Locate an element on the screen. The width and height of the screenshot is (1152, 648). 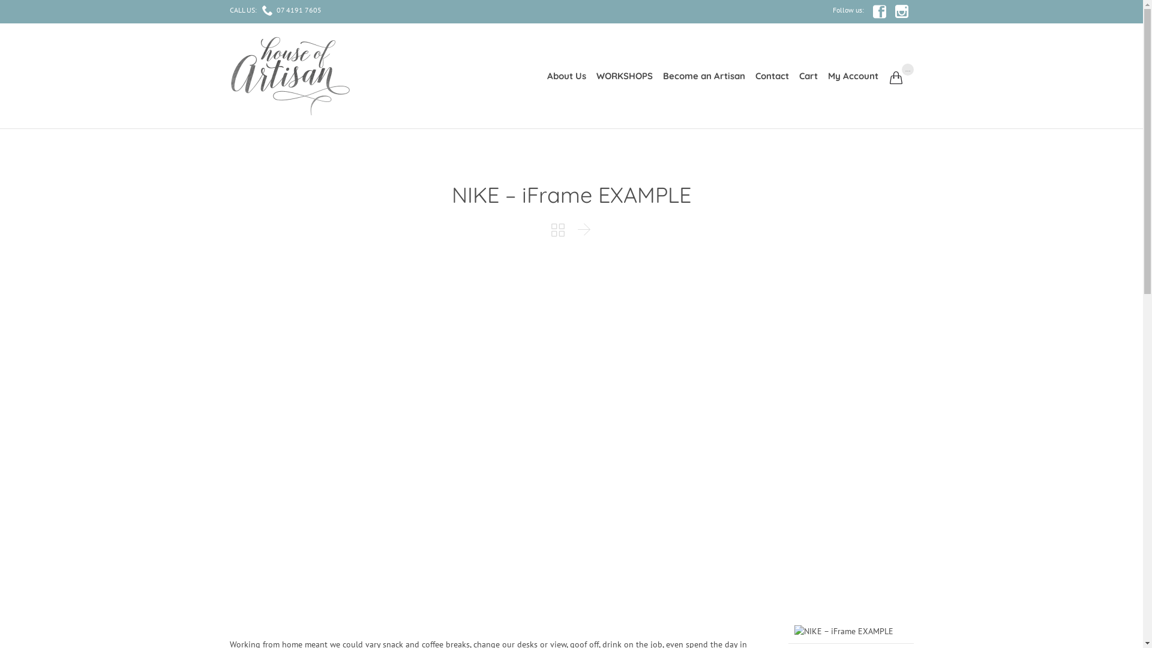
My Account is located at coordinates (853, 76).